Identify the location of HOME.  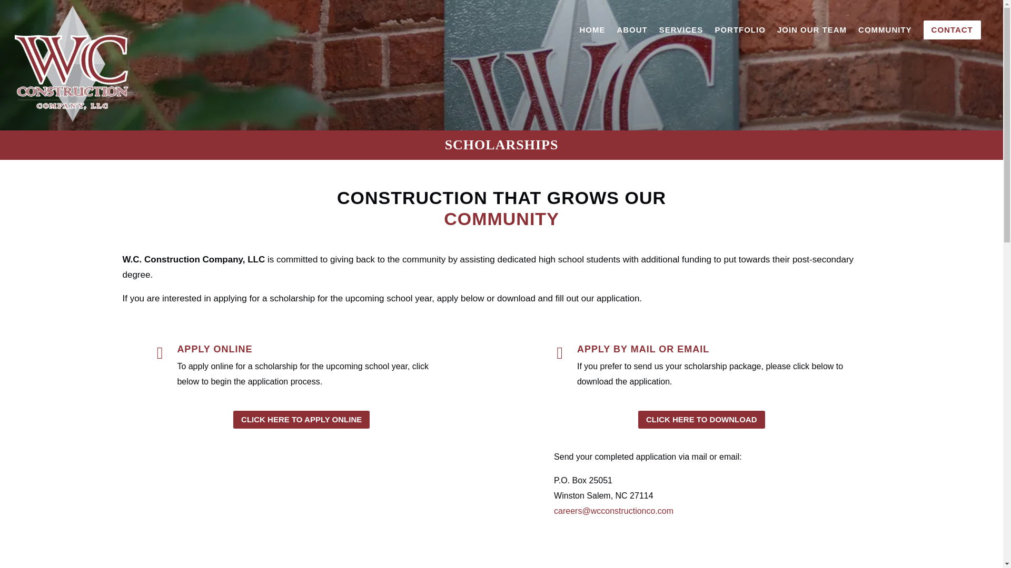
(592, 29).